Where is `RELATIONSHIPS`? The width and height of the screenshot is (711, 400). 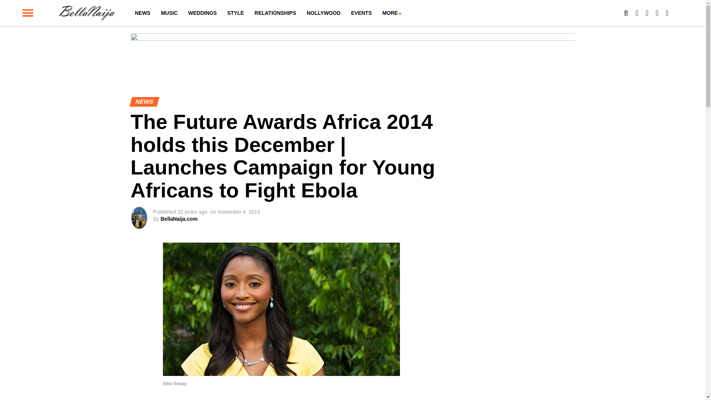 RELATIONSHIPS is located at coordinates (276, 13).